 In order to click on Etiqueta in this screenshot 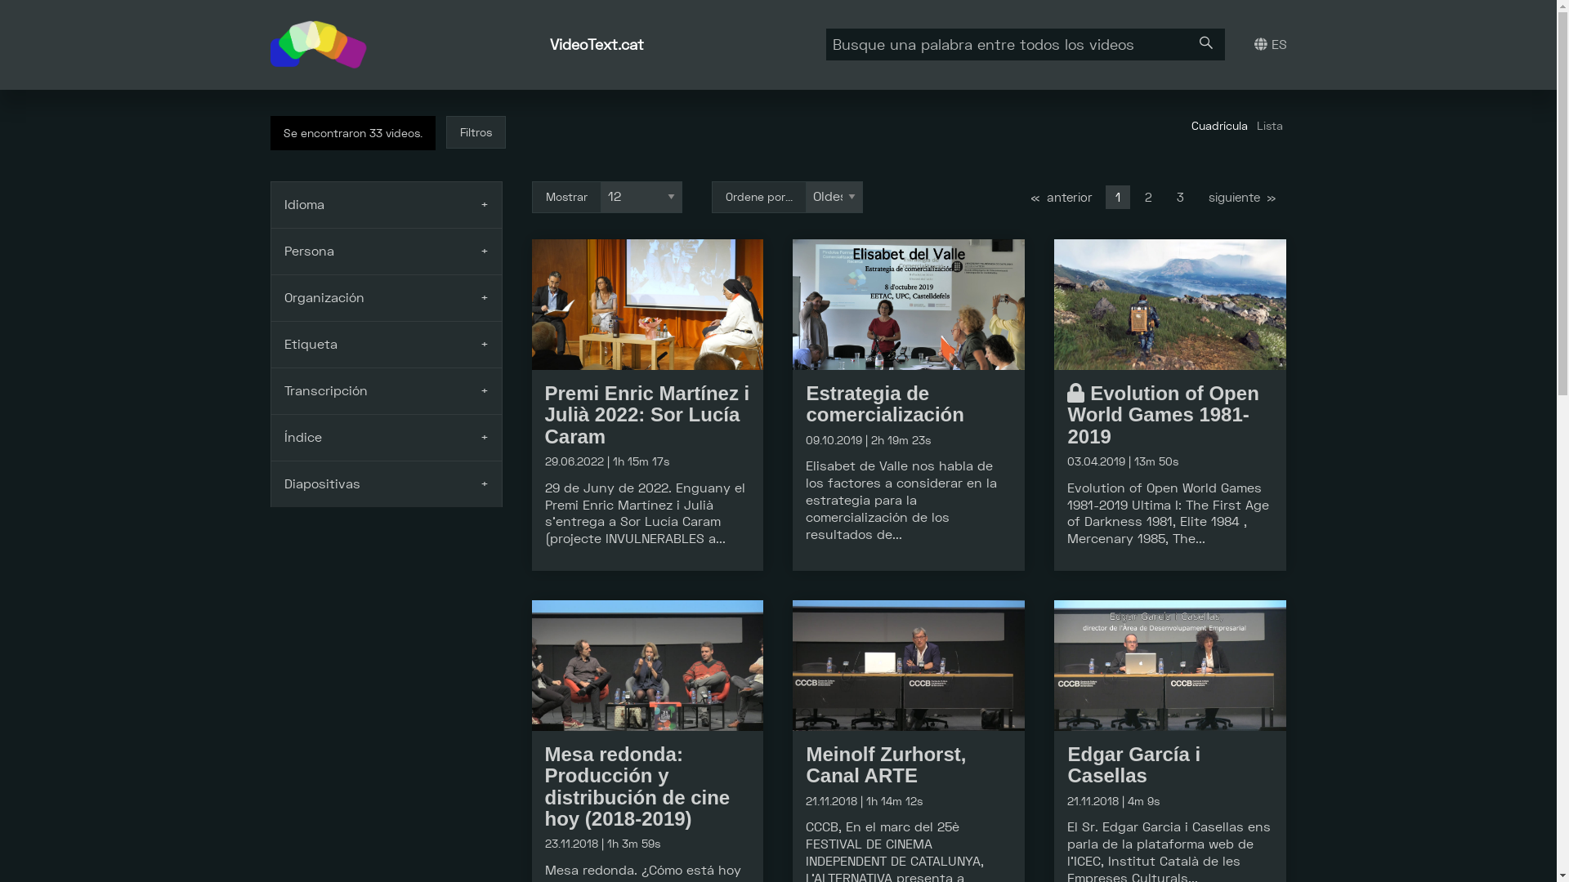, I will do `click(386, 345)`.